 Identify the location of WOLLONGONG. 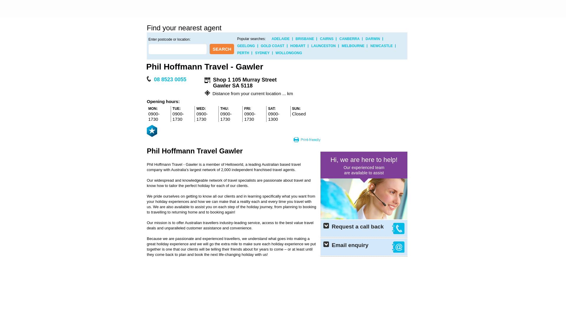
(289, 53).